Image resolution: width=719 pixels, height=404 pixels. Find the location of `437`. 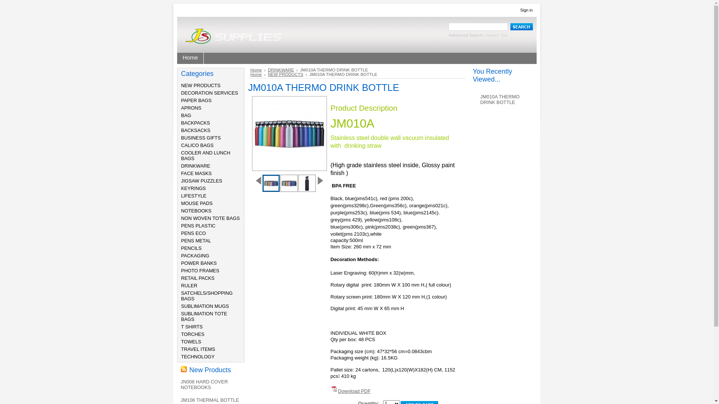

437 is located at coordinates (2, 2).